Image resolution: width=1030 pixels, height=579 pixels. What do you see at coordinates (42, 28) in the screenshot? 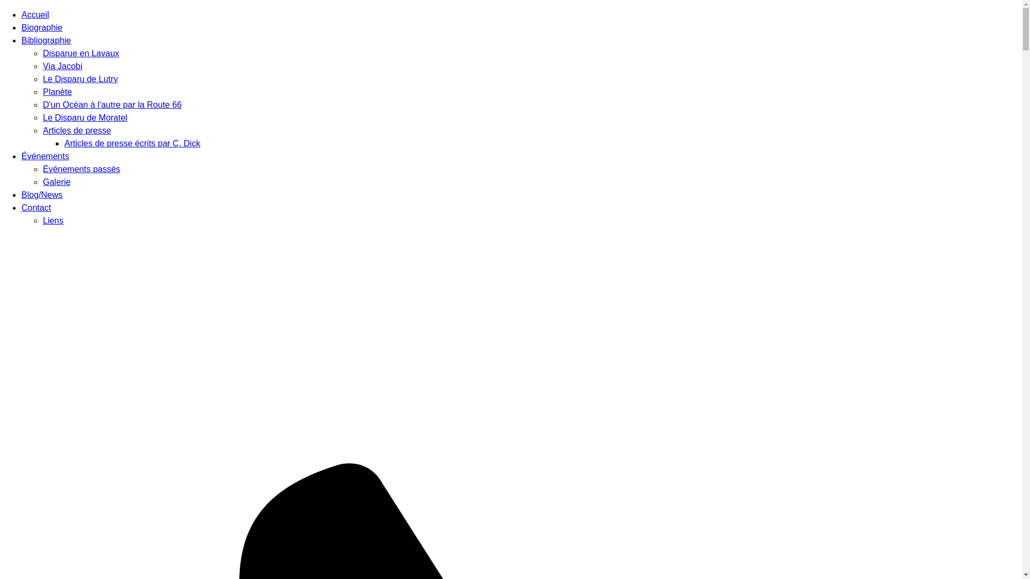
I see `Biographie` at bounding box center [42, 28].